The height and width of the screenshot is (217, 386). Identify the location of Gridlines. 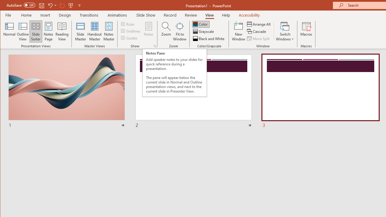
(131, 31).